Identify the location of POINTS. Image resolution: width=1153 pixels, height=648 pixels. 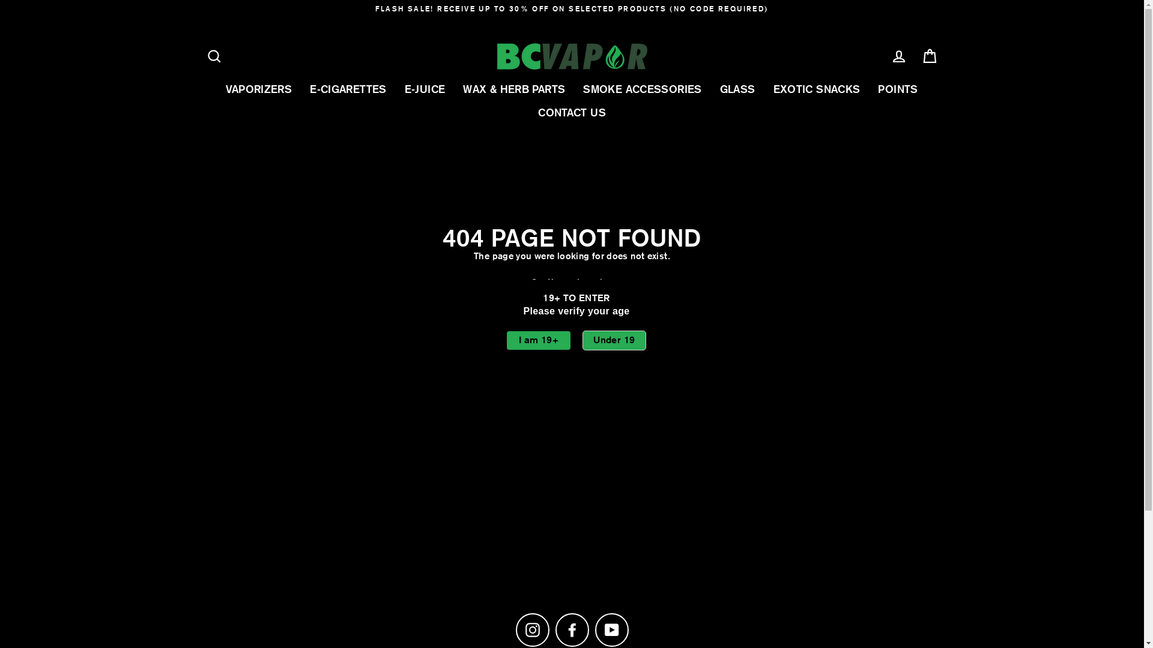
(898, 89).